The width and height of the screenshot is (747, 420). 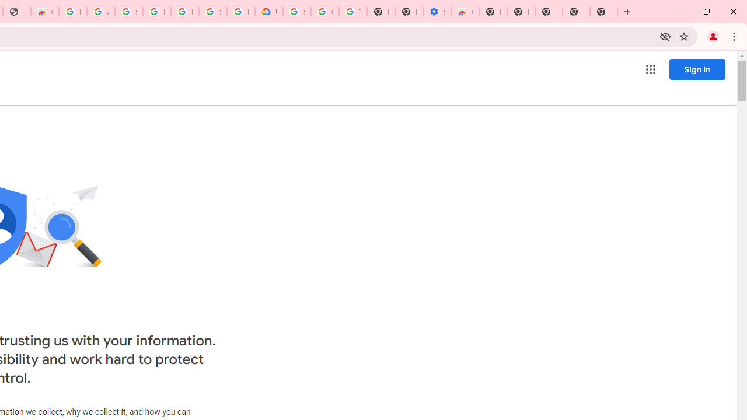 I want to click on Chrome Web Store - Household, so click(x=44, y=12).